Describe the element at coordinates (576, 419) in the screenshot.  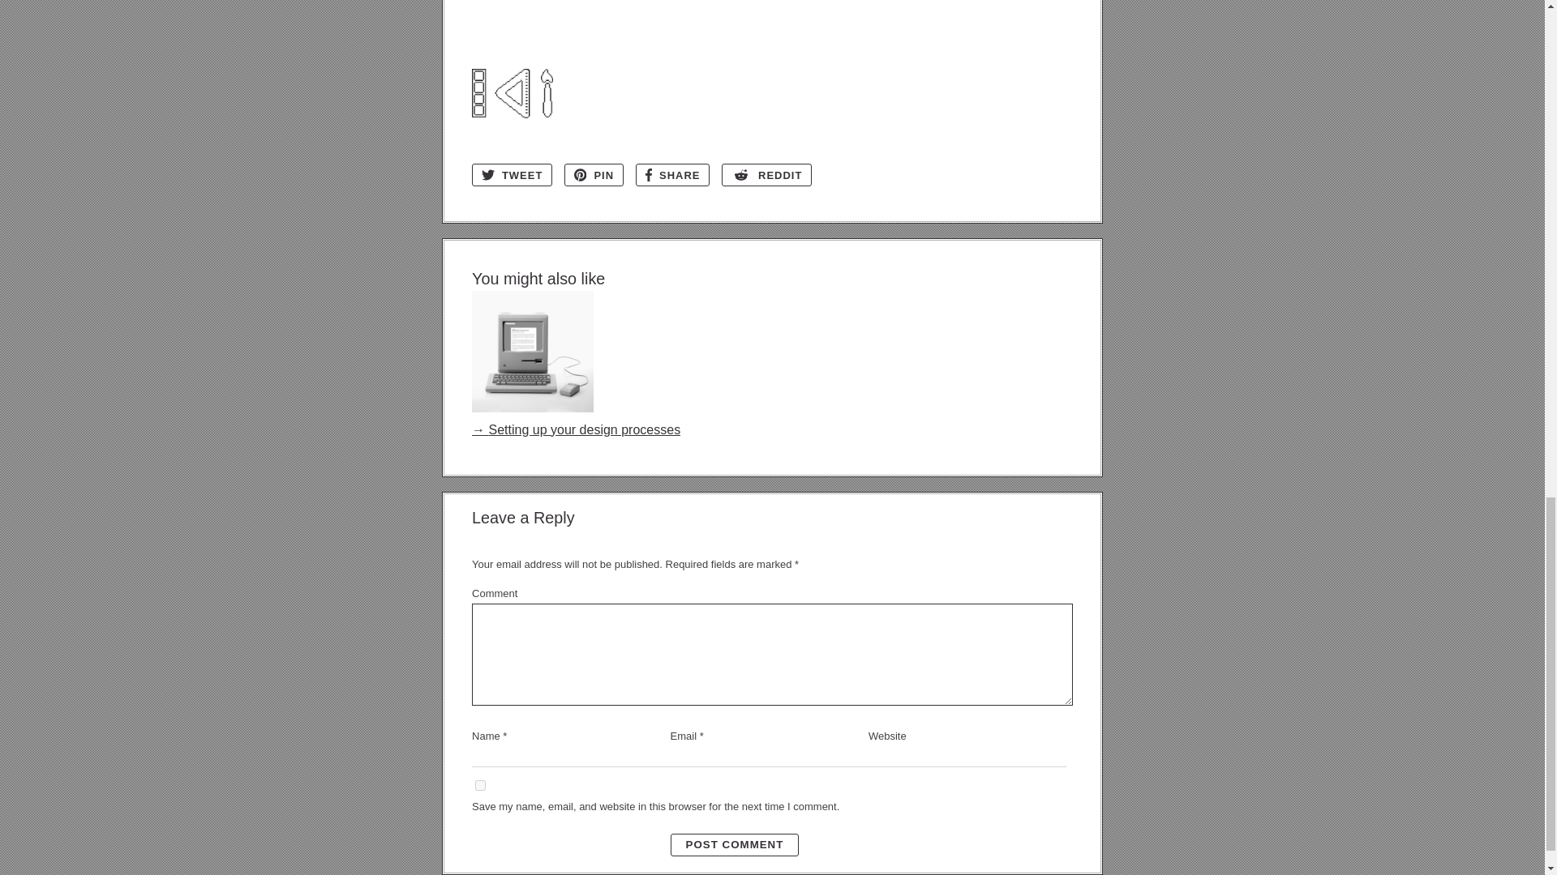
I see `Setting up your design processes` at that location.